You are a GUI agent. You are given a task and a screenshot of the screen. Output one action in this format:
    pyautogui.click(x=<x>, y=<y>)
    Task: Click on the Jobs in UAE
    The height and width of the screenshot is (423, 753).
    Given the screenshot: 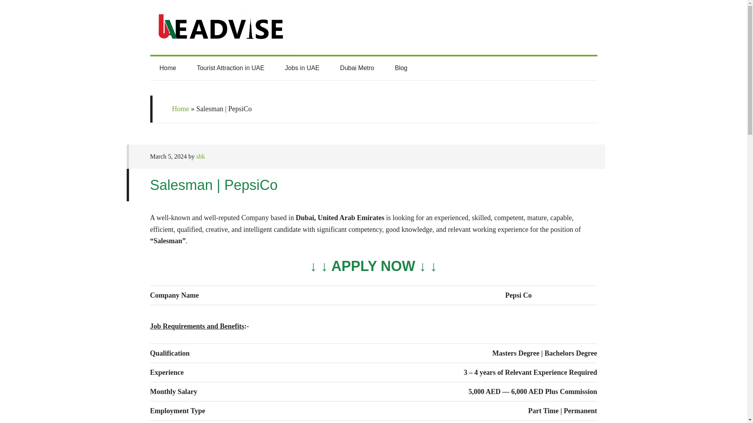 What is the action you would take?
    pyautogui.click(x=302, y=68)
    